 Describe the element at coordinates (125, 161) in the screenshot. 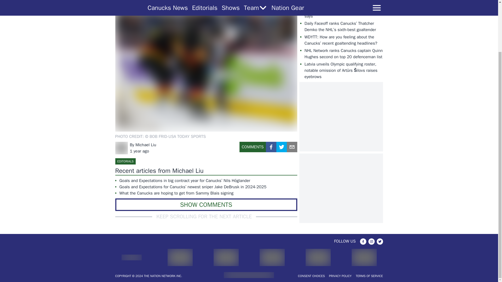

I see `EDITORIALS` at that location.